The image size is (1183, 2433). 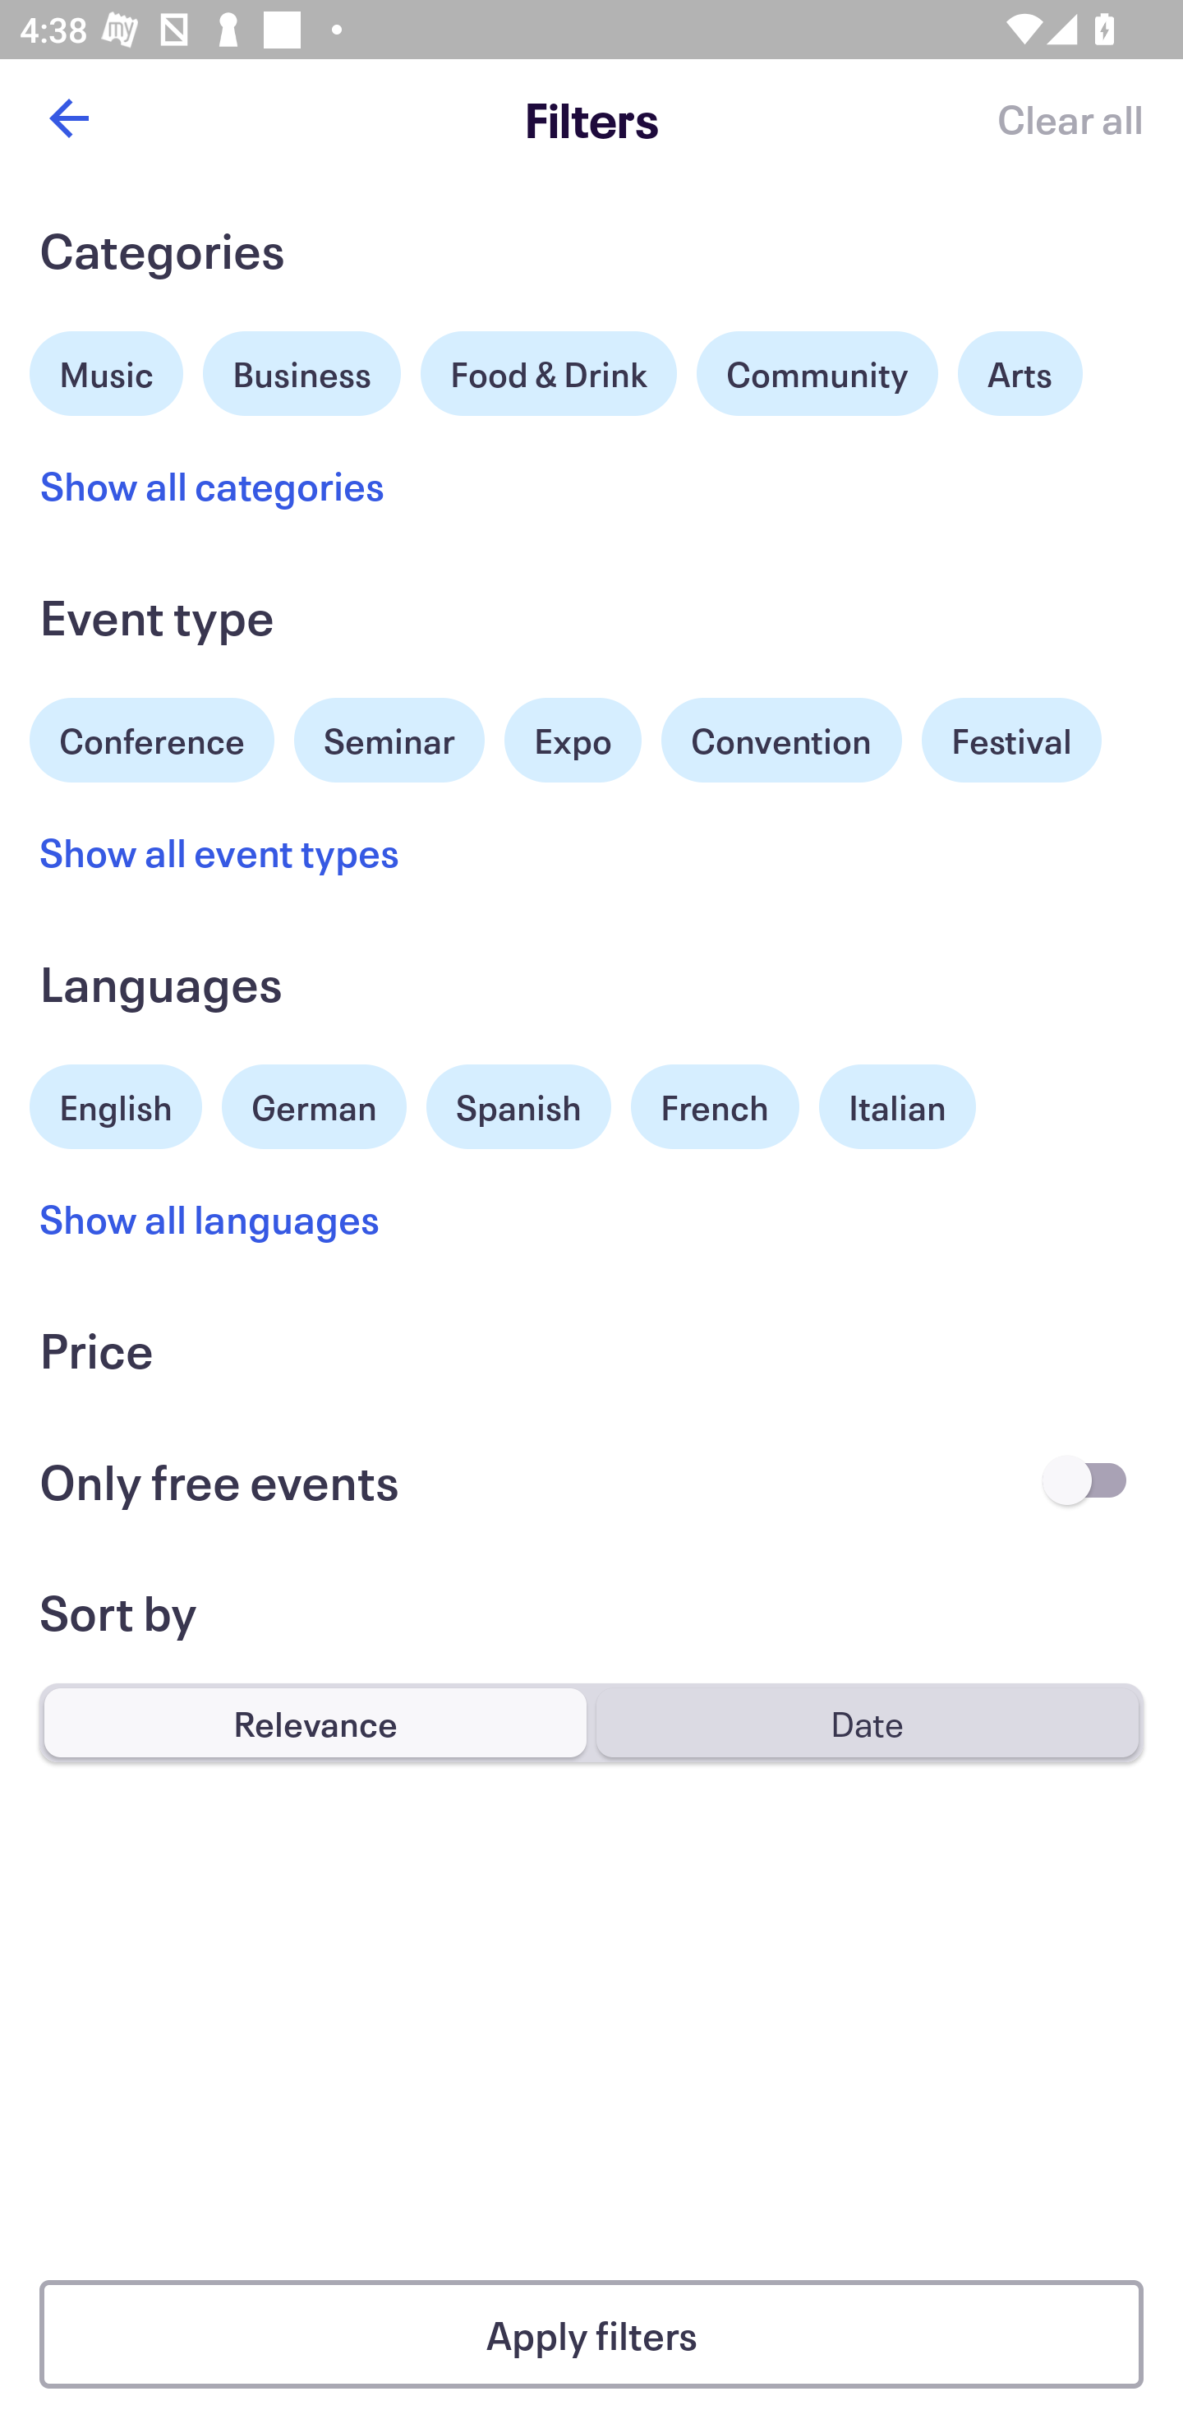 What do you see at coordinates (591, 2334) in the screenshot?
I see `Apply filters` at bounding box center [591, 2334].